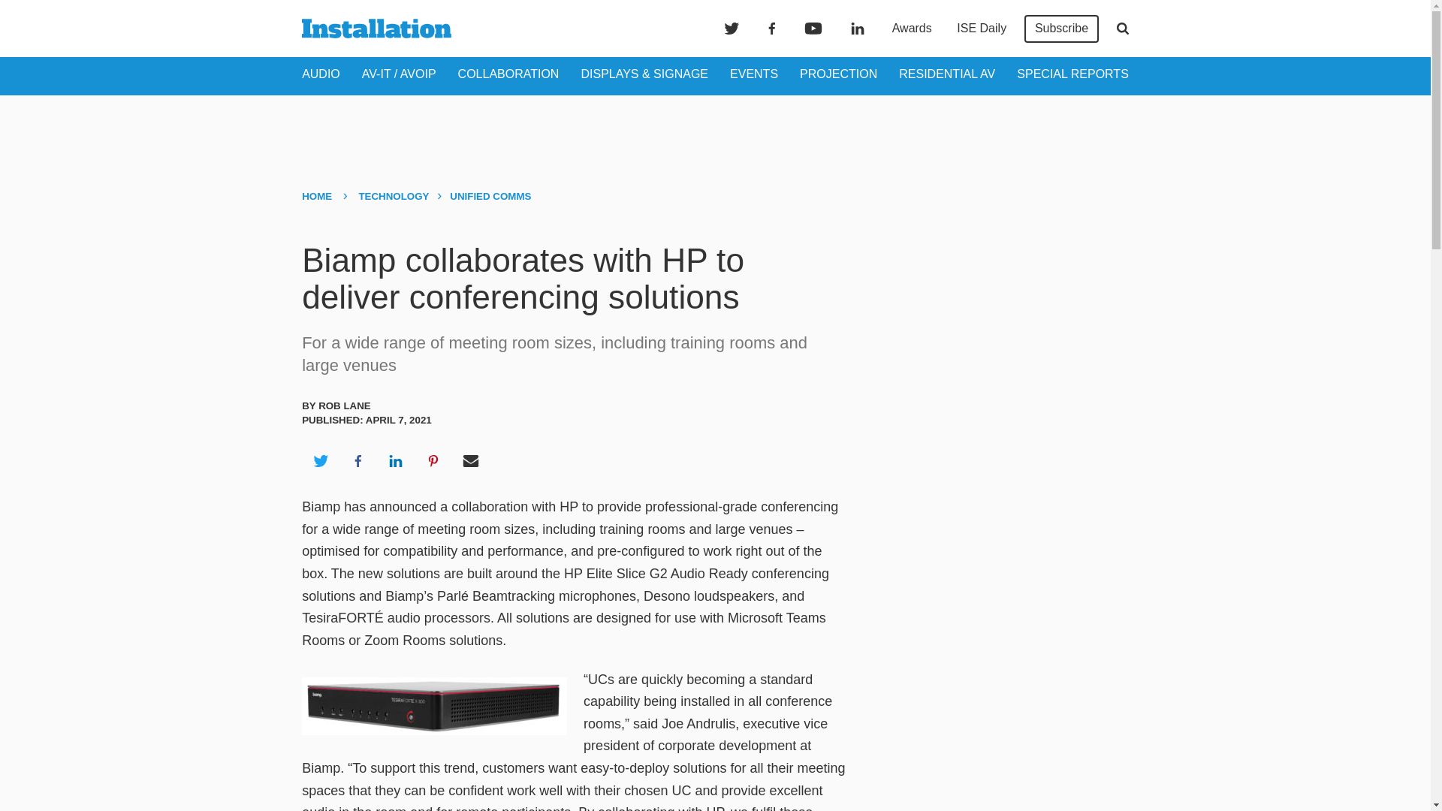 The height and width of the screenshot is (811, 1442). What do you see at coordinates (471, 461) in the screenshot?
I see `Share via Email` at bounding box center [471, 461].